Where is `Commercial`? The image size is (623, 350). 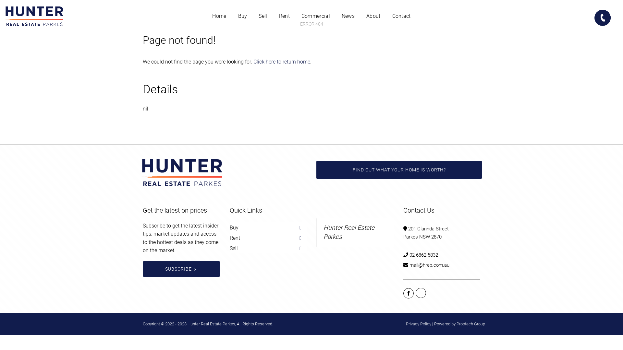
Commercial is located at coordinates (316, 16).